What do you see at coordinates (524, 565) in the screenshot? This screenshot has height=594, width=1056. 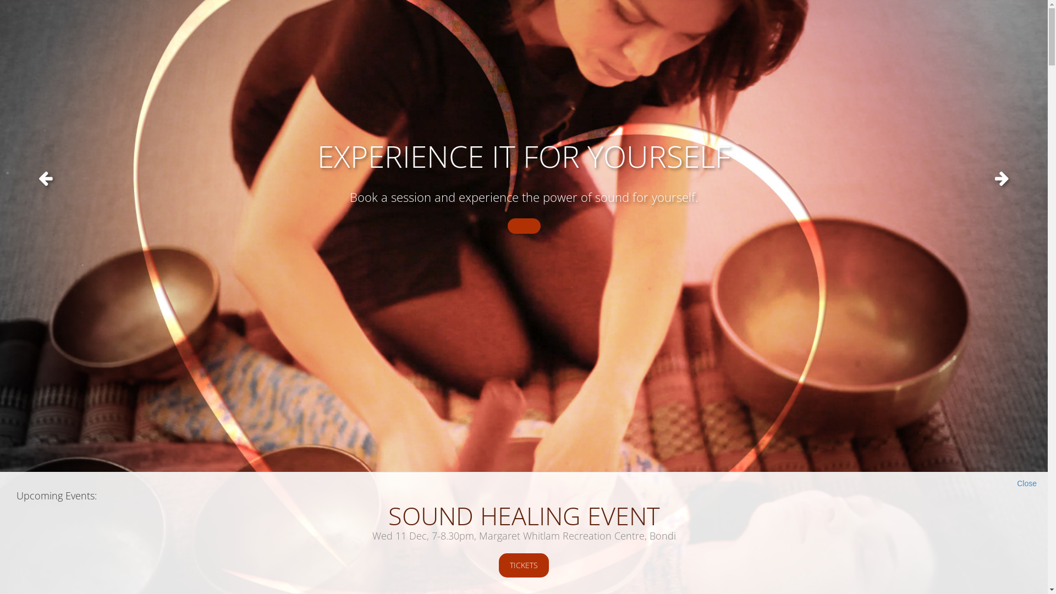 I see `TICKETS` at bounding box center [524, 565].